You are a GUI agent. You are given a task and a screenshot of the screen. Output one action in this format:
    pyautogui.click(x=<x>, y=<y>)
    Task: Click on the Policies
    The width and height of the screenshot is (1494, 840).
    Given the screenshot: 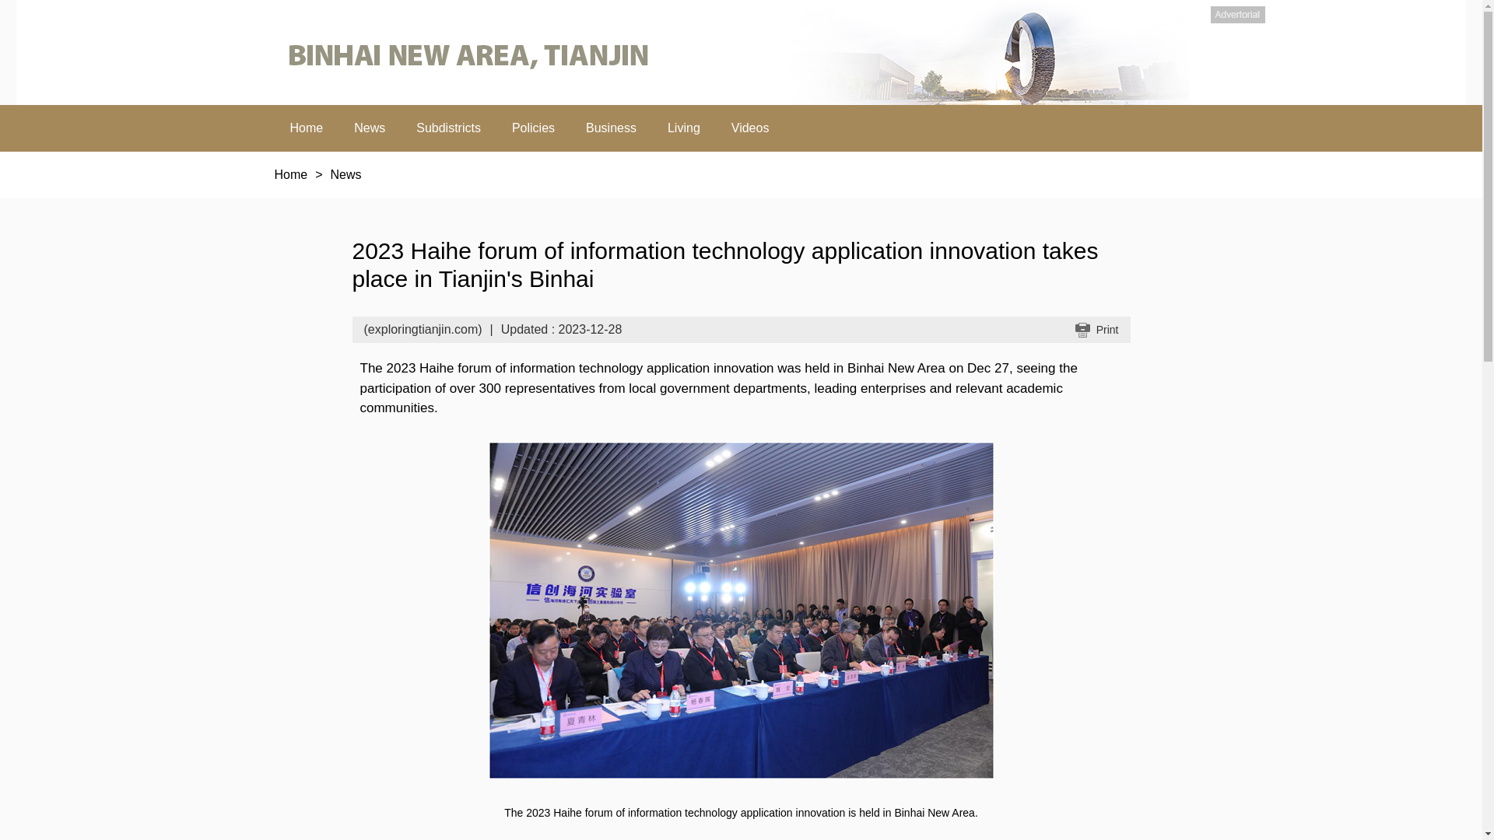 What is the action you would take?
    pyautogui.click(x=1097, y=330)
    